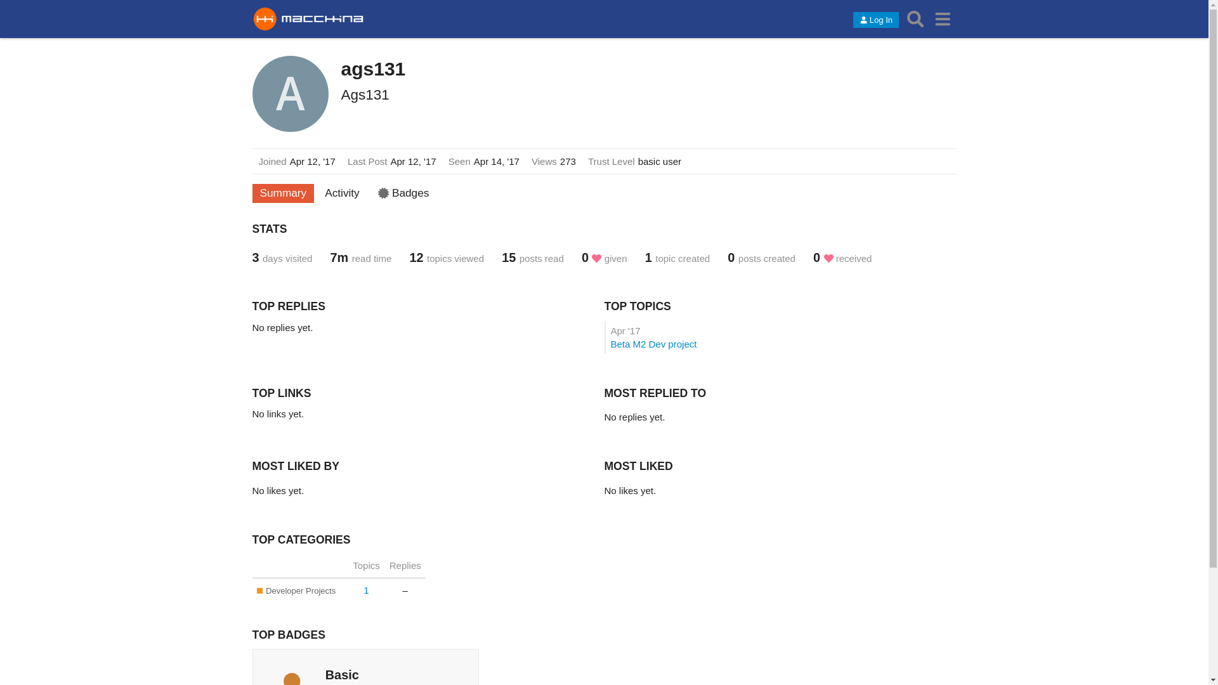 The image size is (1218, 685). I want to click on Log In, so click(876, 20).